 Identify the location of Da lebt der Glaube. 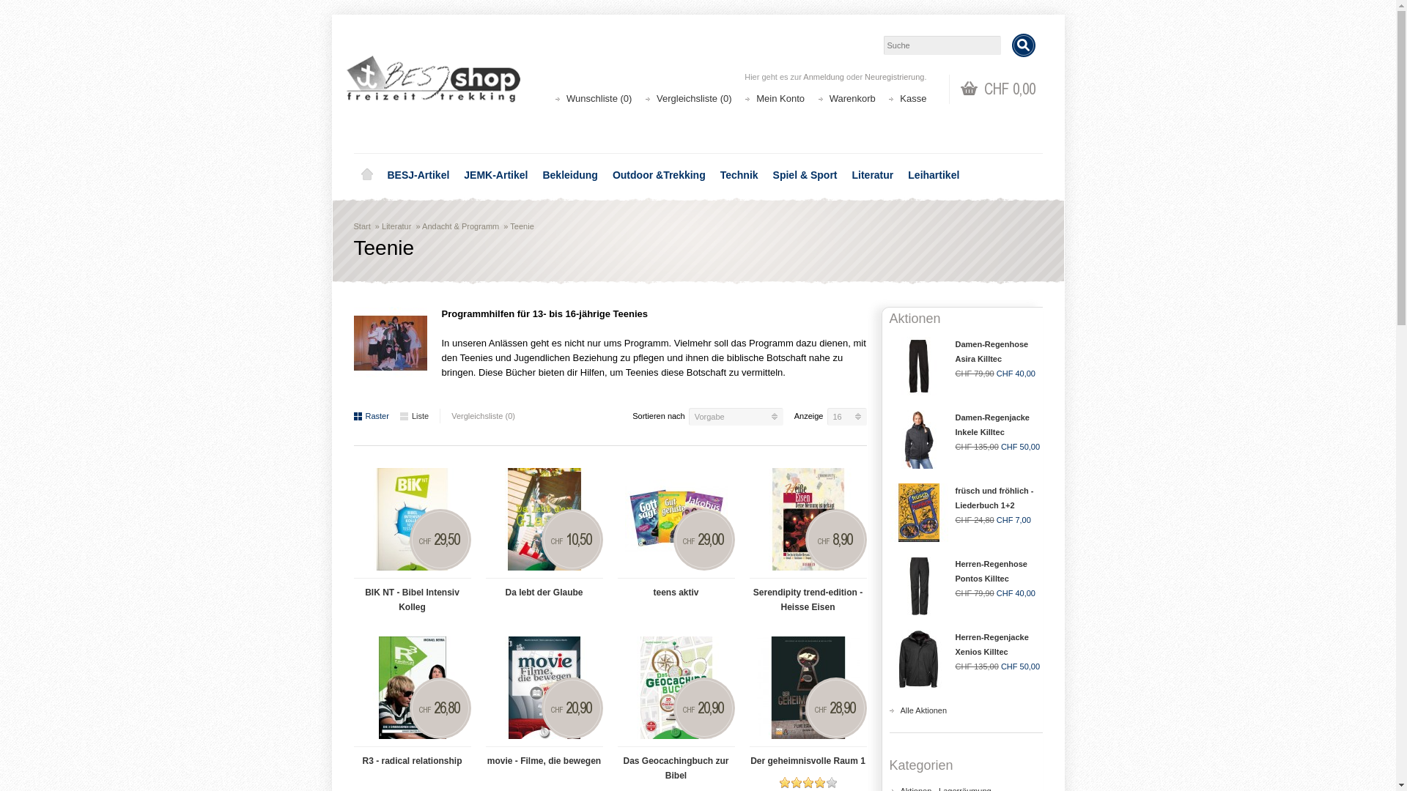
(544, 589).